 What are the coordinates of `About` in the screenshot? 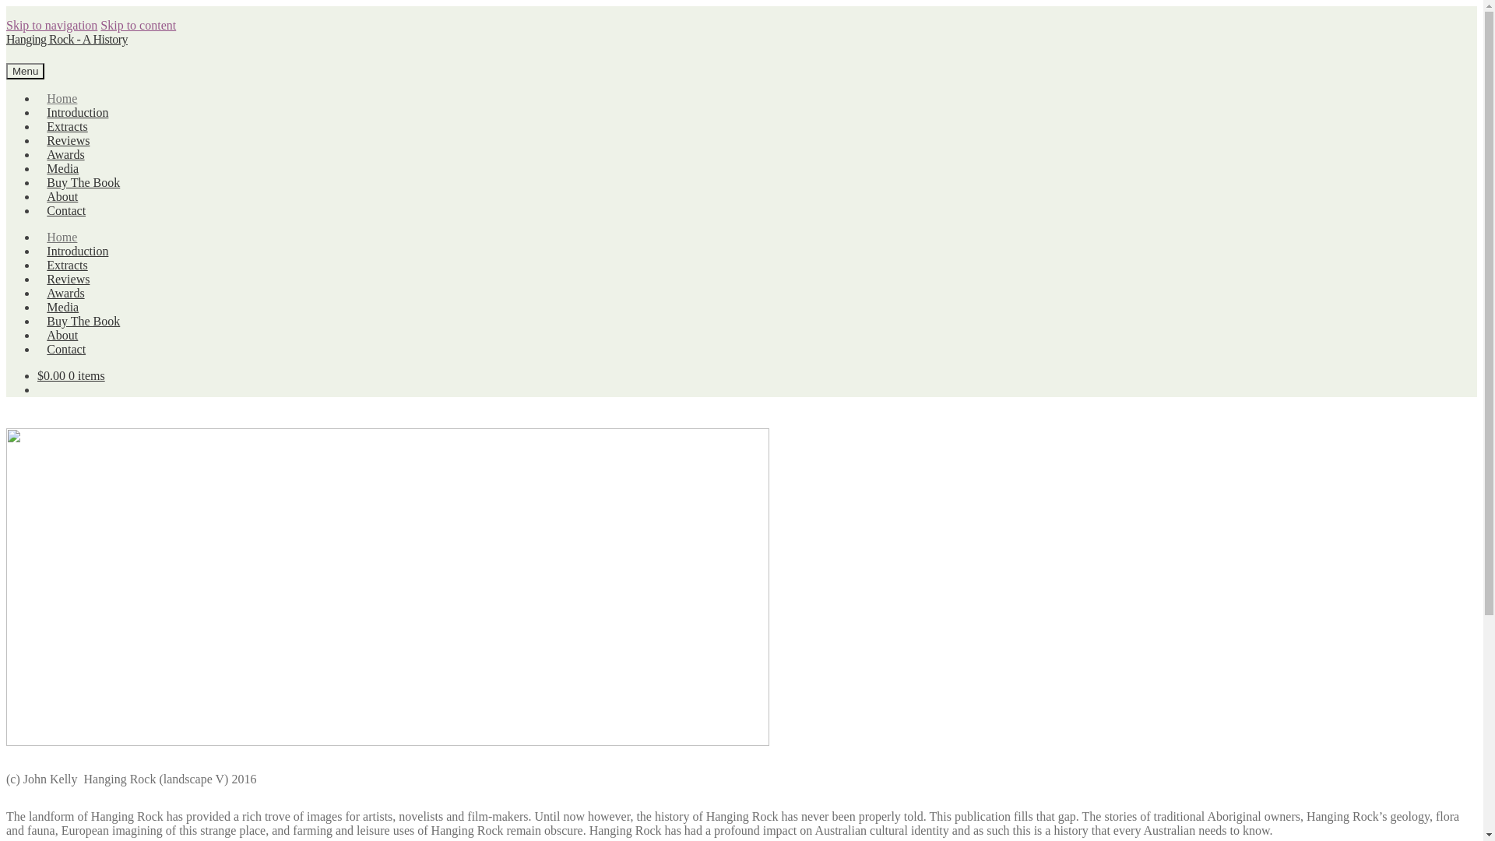 It's located at (62, 336).